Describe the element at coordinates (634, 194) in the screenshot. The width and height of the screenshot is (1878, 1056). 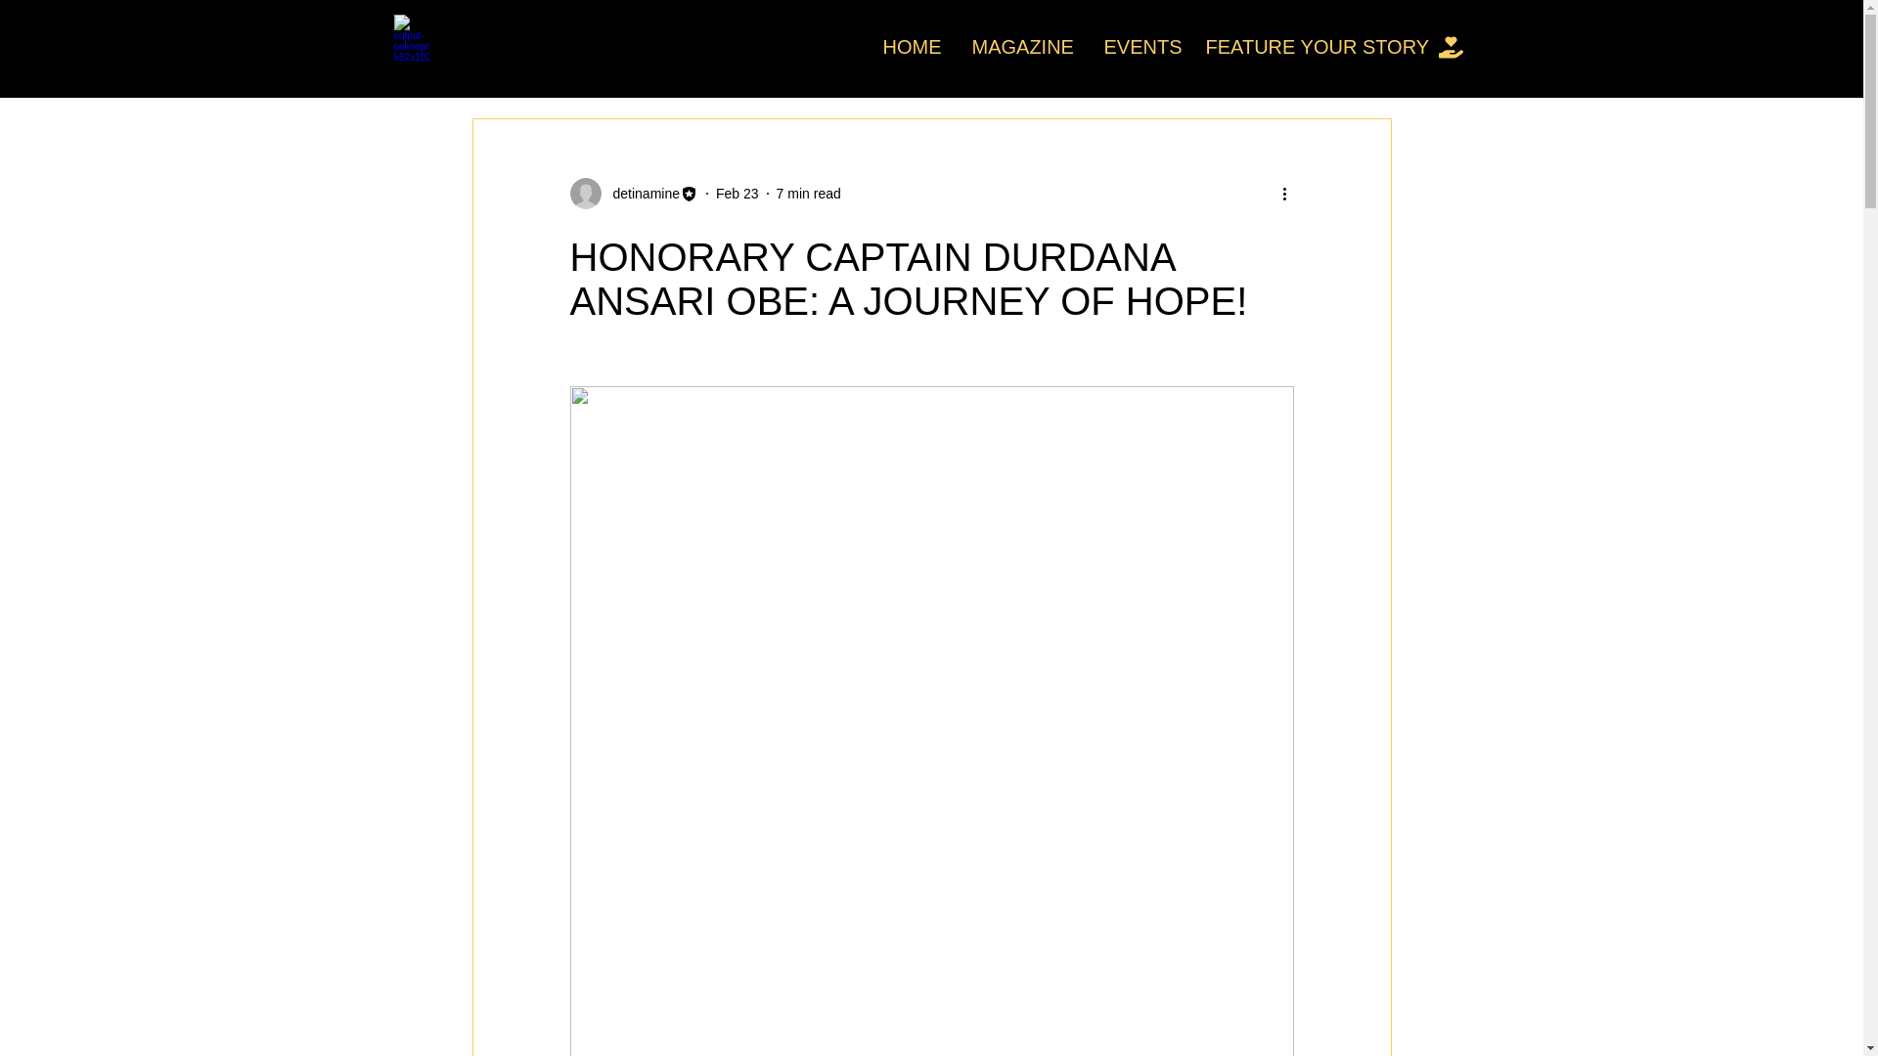
I see `detinamine` at that location.